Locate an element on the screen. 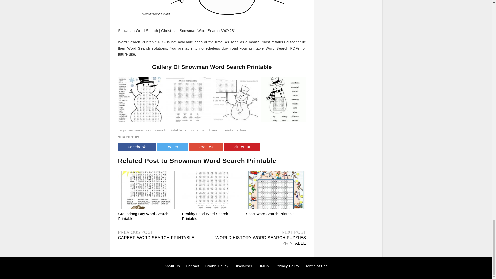  Healthy Food Word Search Printable is located at coordinates (205, 216).